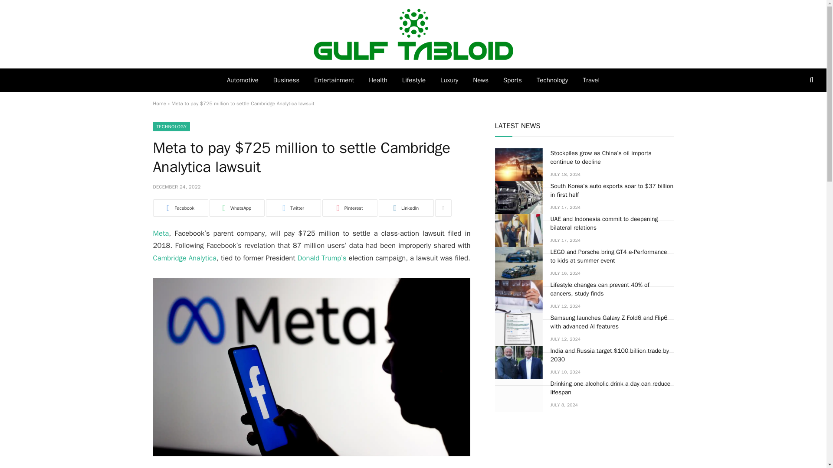 The image size is (833, 468). I want to click on Share on Pinterest, so click(349, 208).